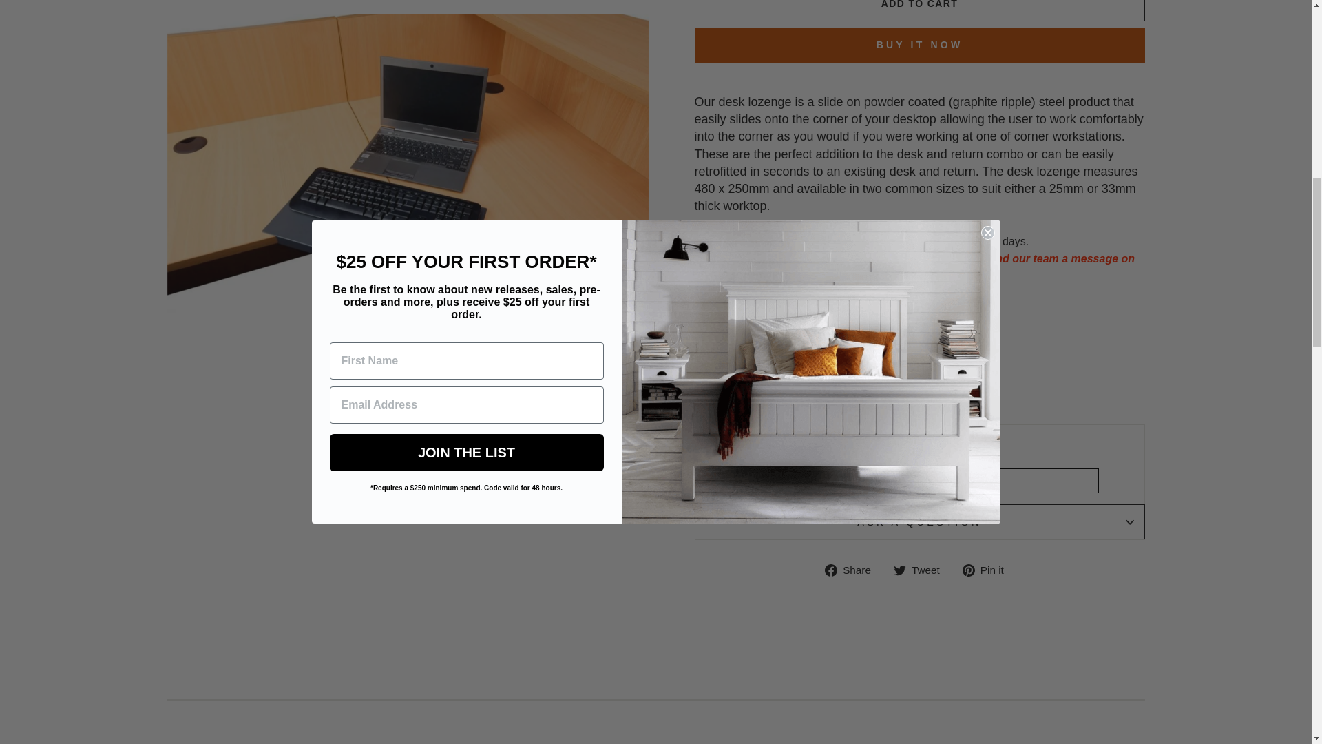 This screenshot has width=1322, height=744. I want to click on Share on Facebook, so click(853, 569).